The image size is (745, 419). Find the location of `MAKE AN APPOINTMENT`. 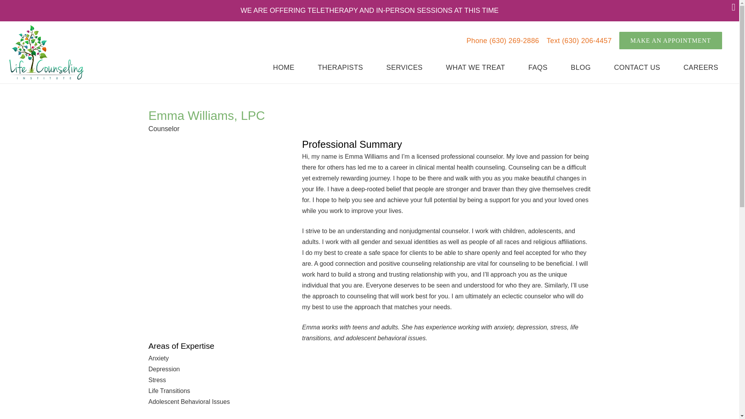

MAKE AN APPOINTMENT is located at coordinates (670, 40).